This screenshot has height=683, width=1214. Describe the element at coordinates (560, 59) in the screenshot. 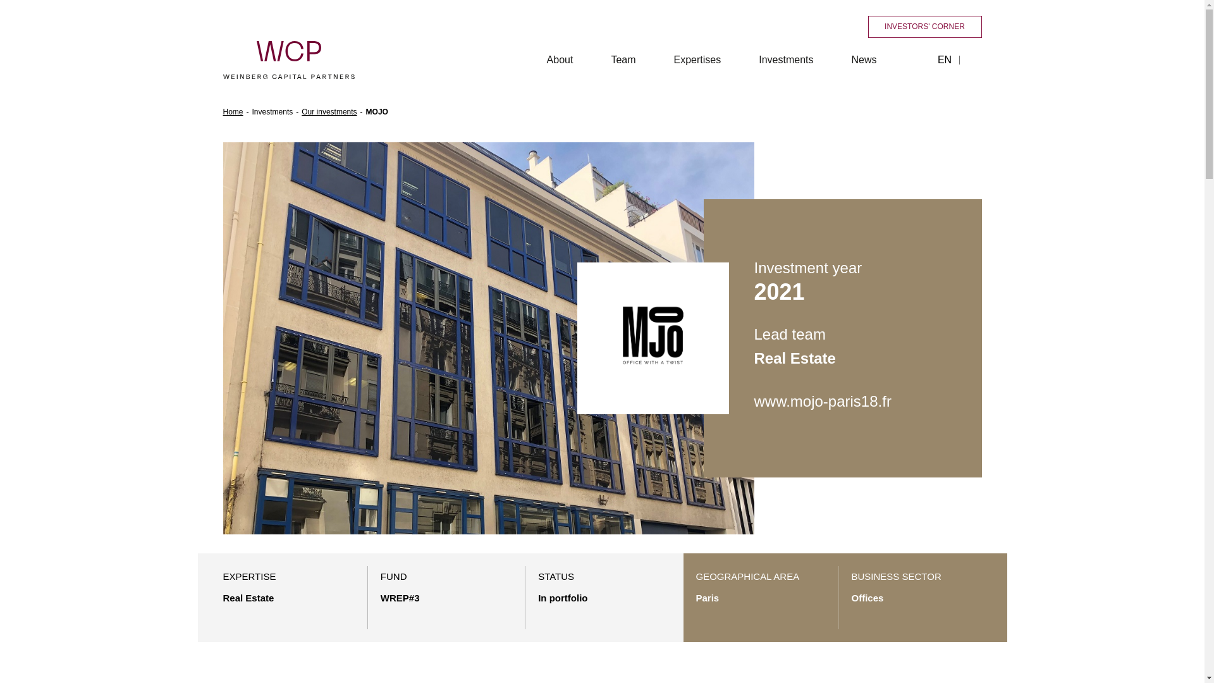

I see `About` at that location.